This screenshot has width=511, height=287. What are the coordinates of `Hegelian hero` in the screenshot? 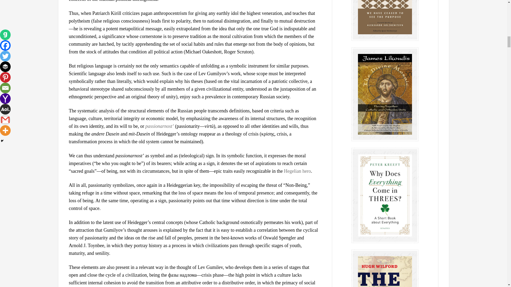 It's located at (297, 171).